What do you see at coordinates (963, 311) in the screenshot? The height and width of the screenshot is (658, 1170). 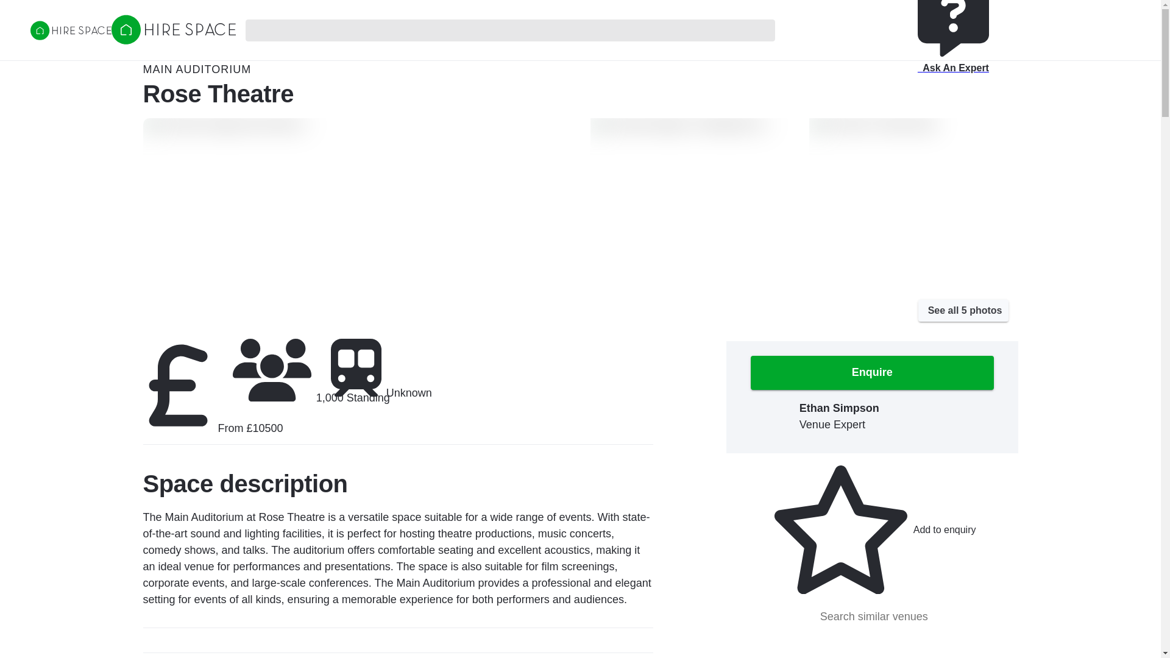 I see `  Ask An Expert` at bounding box center [963, 311].